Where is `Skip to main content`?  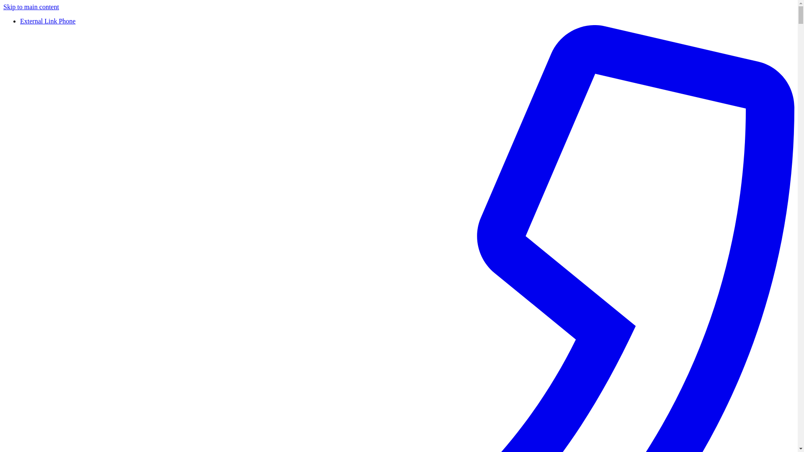 Skip to main content is located at coordinates (31, 7).